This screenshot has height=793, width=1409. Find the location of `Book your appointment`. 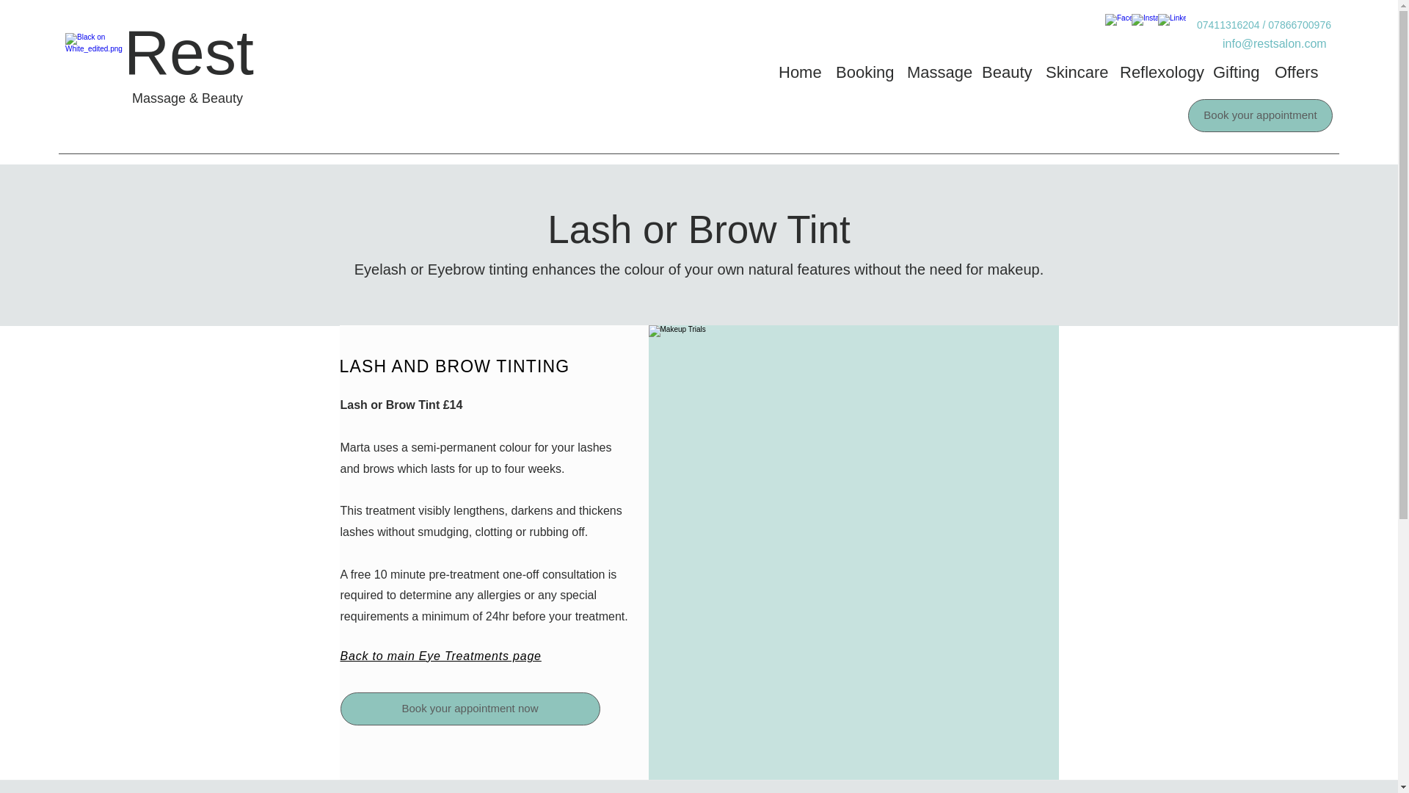

Book your appointment is located at coordinates (1260, 116).